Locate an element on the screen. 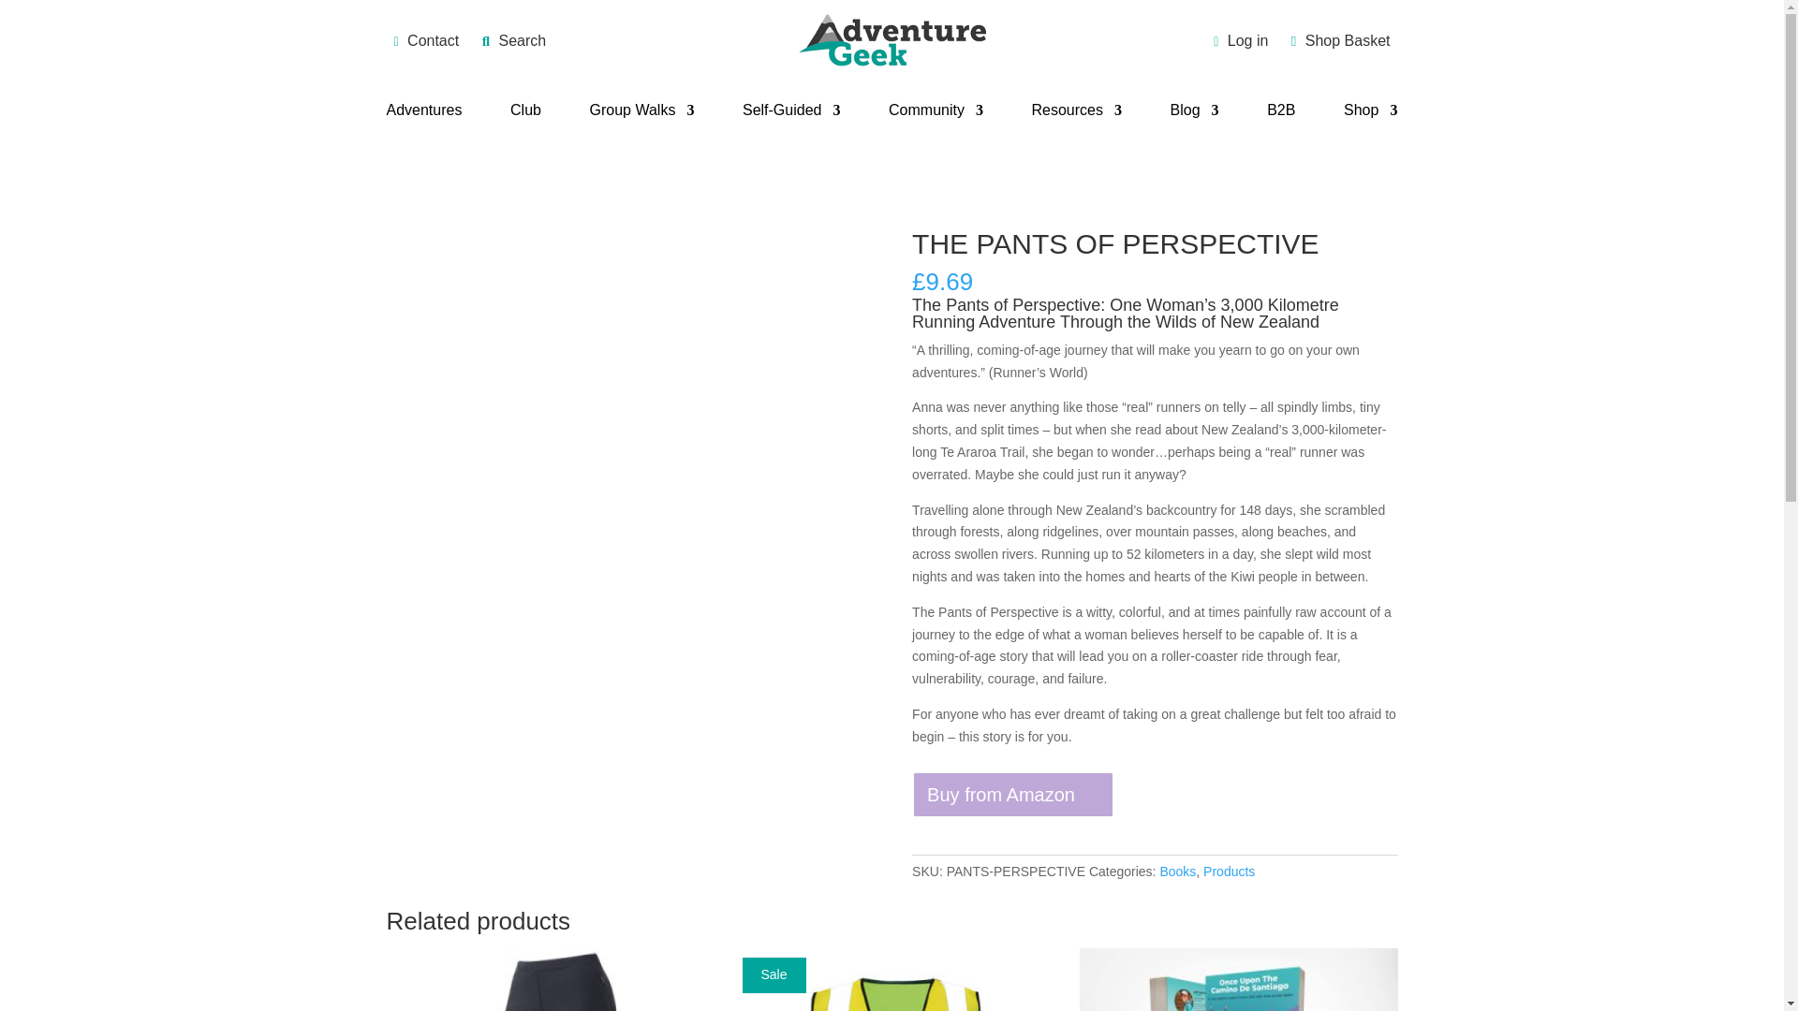 The image size is (1798, 1011). Shop Basket is located at coordinates (1332, 39).